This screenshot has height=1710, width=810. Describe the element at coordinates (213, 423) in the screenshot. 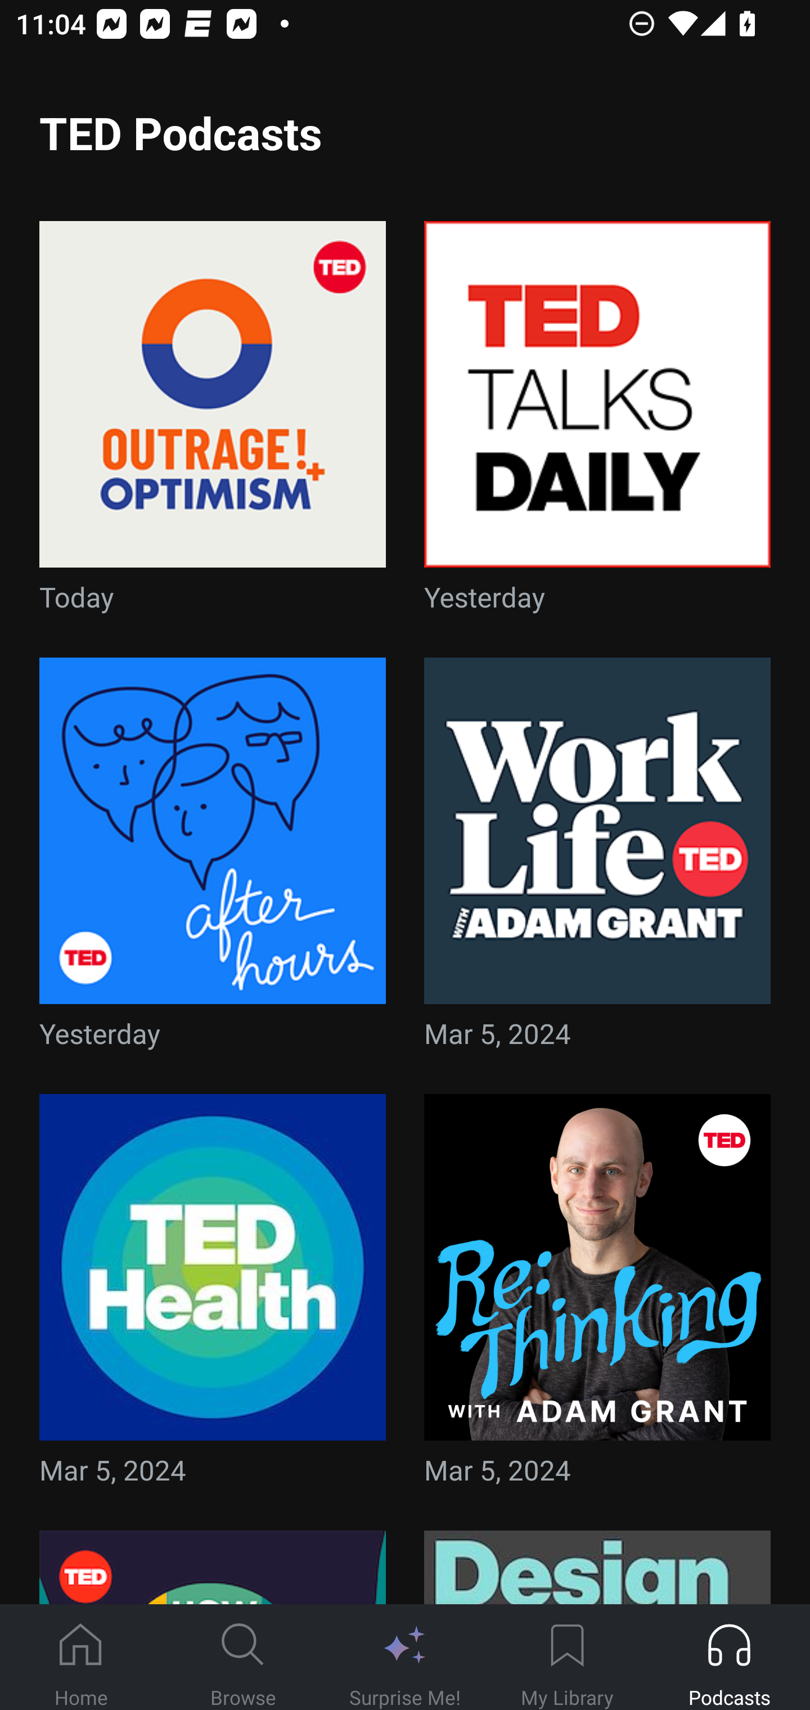

I see `Today` at that location.